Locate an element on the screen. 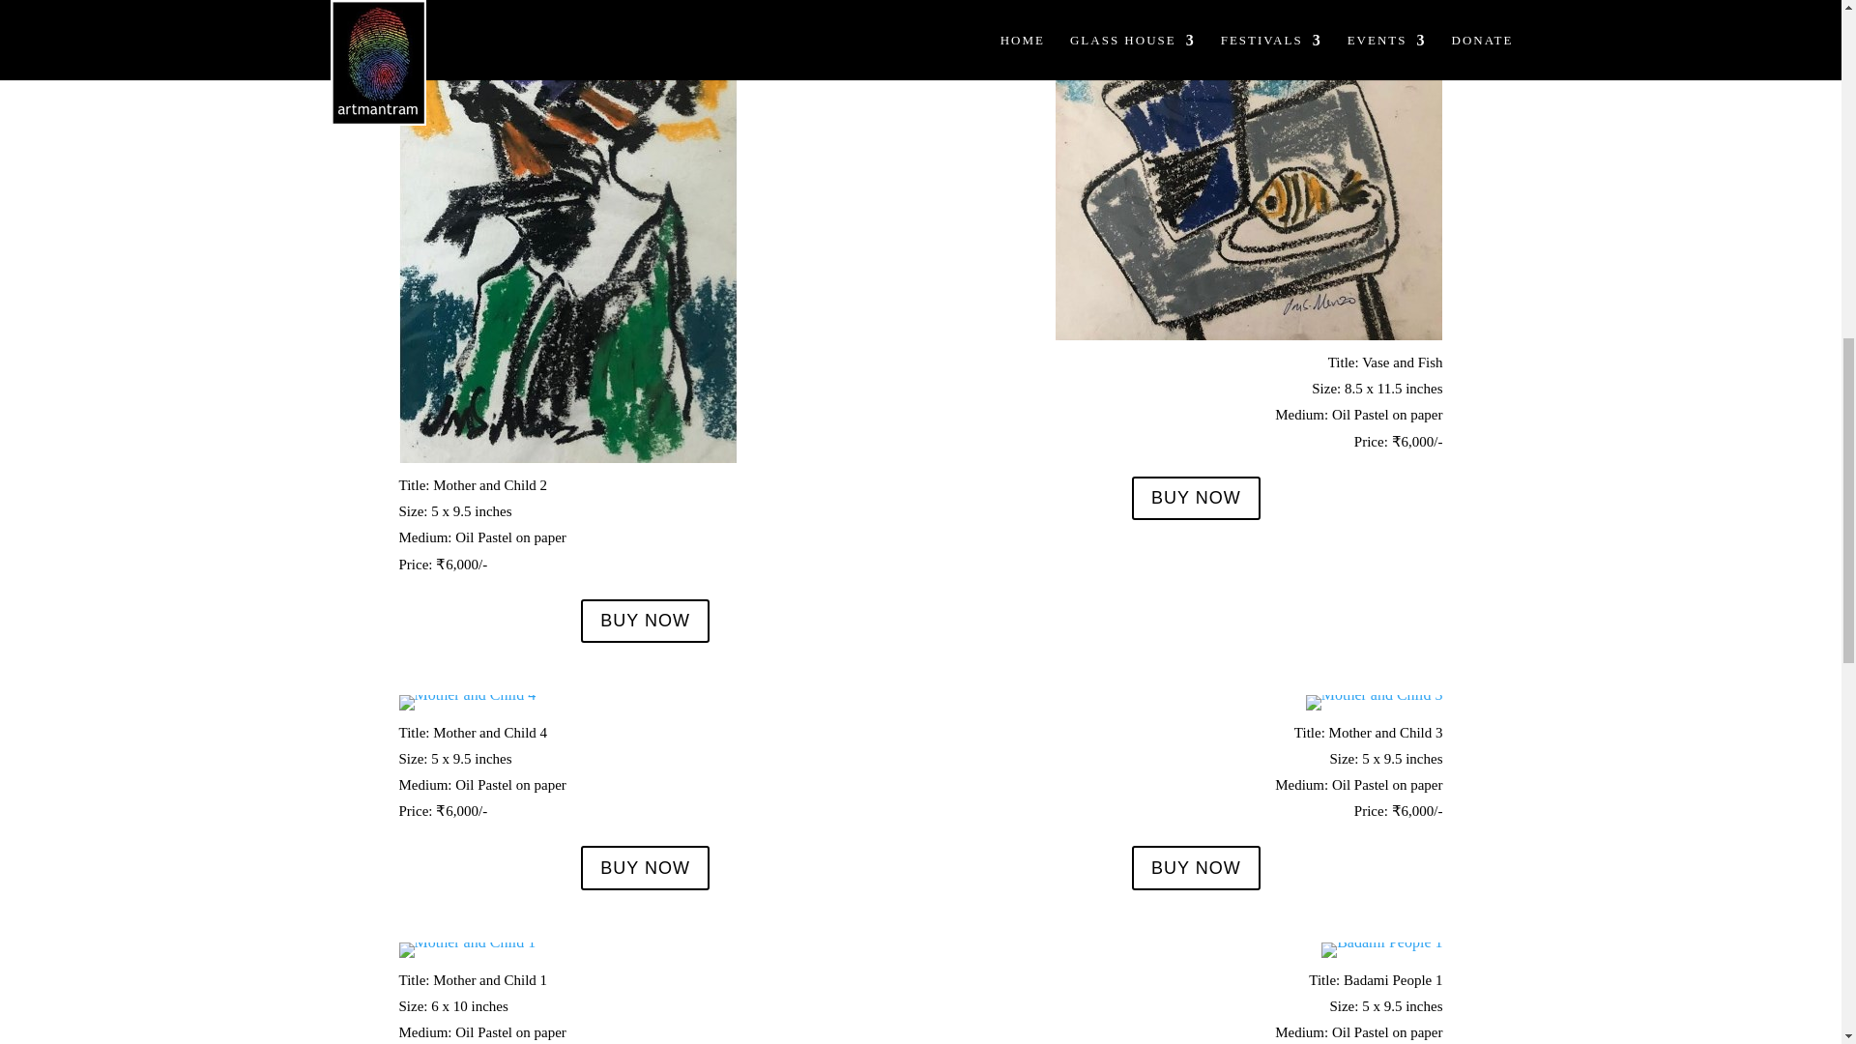  Vase and Fish is located at coordinates (1249, 334).